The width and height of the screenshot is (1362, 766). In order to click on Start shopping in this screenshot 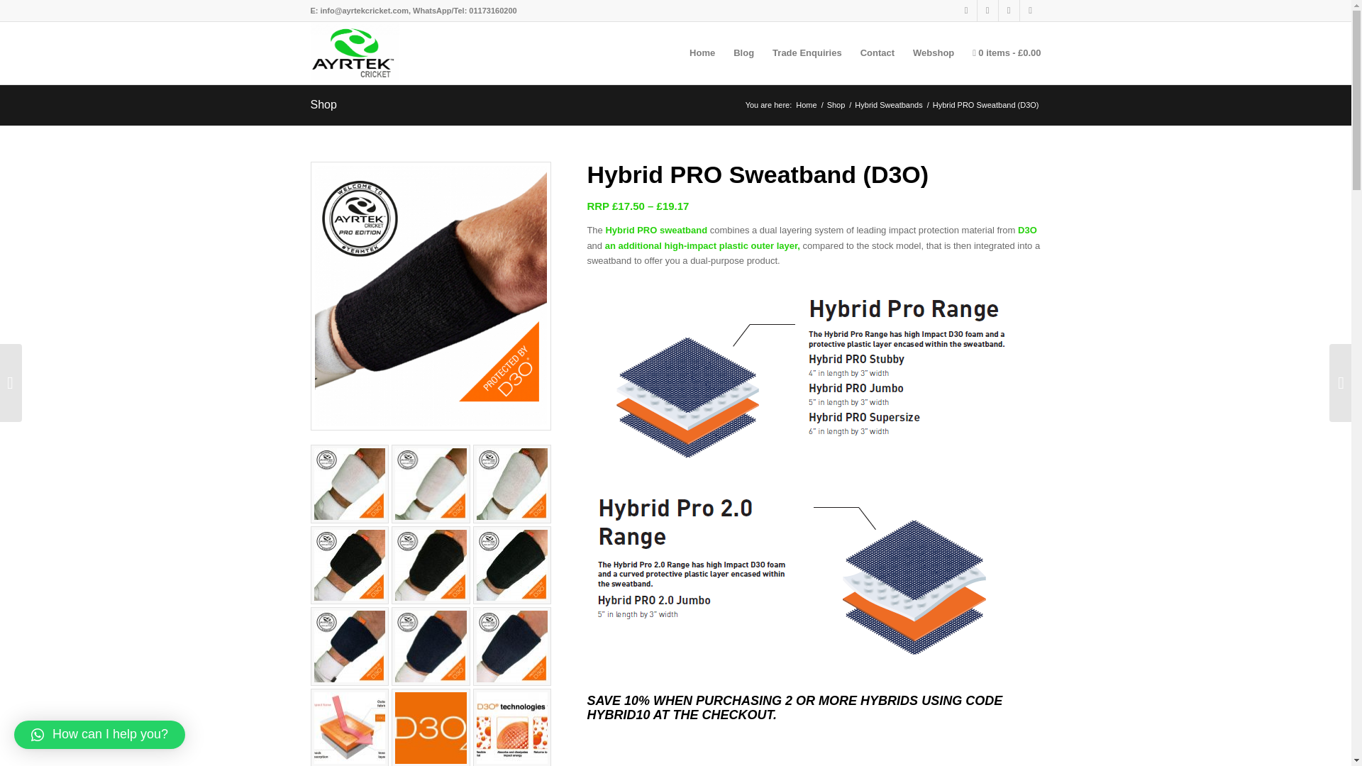, I will do `click(1002, 52)`.